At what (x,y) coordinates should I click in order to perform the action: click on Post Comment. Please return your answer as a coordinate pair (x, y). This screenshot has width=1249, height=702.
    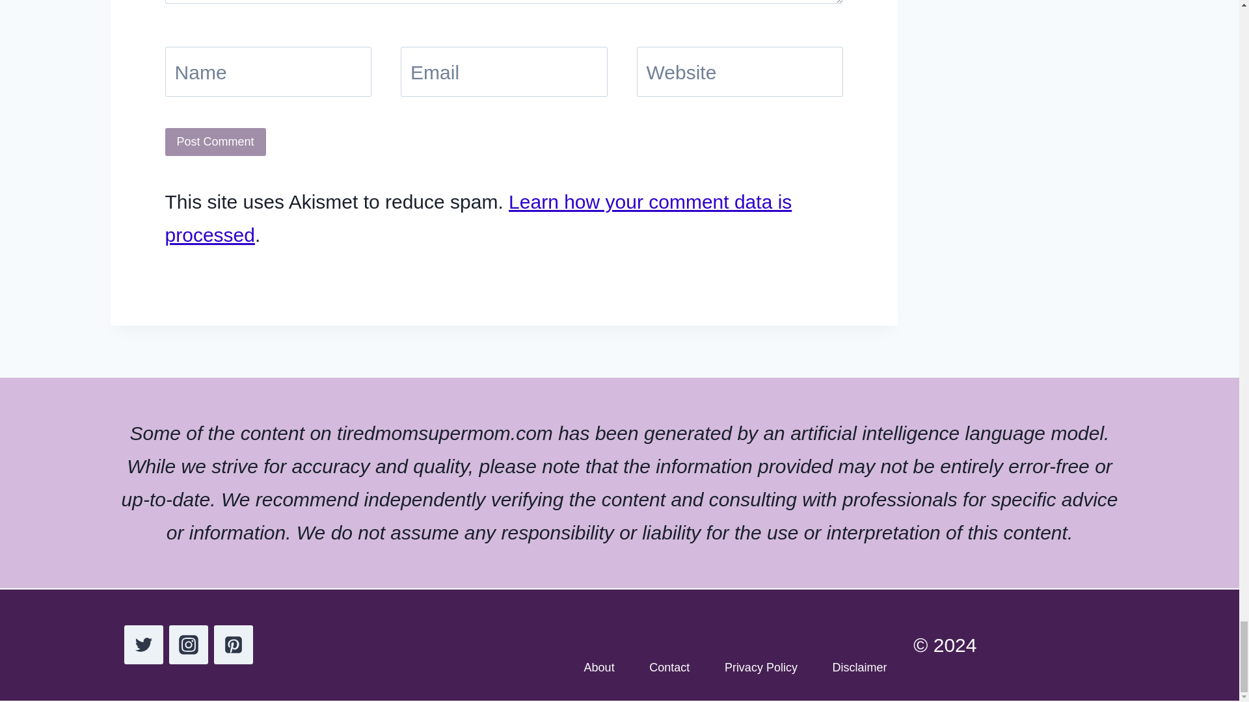
    Looking at the image, I should click on (215, 142).